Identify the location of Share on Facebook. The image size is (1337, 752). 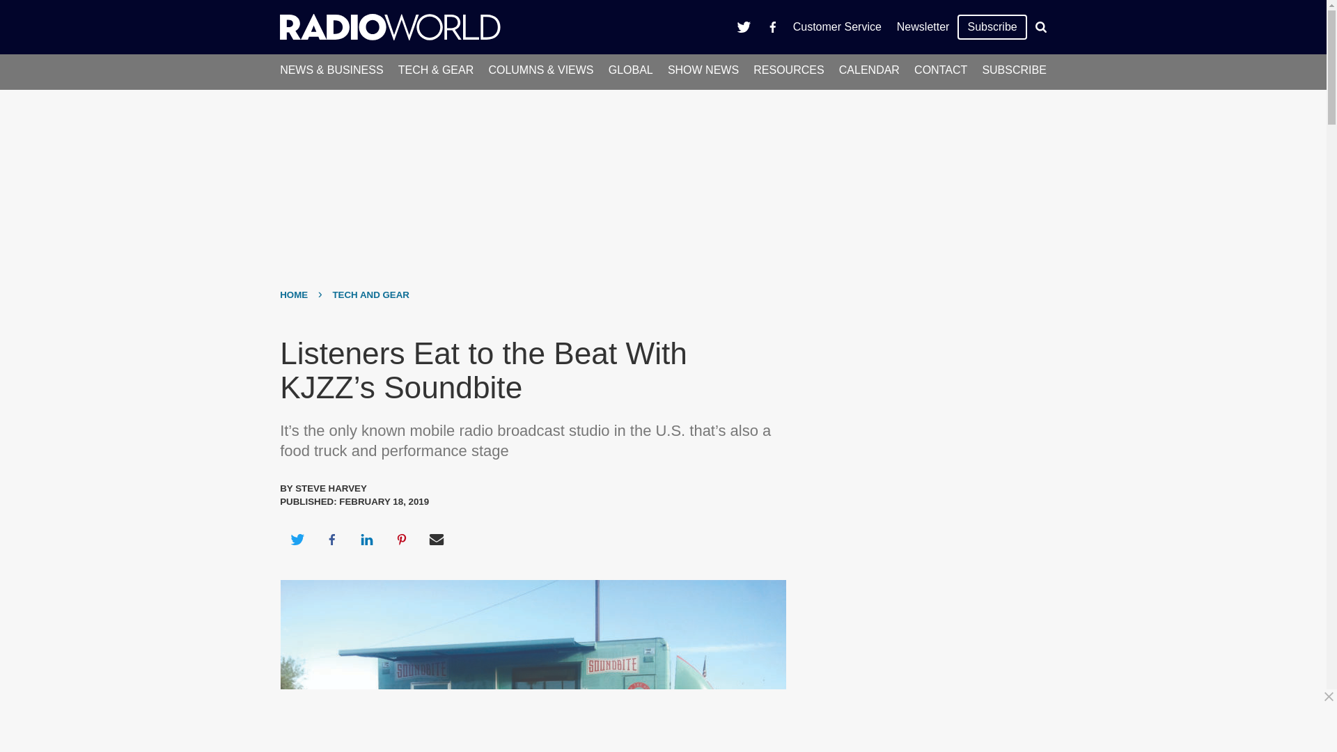
(331, 539).